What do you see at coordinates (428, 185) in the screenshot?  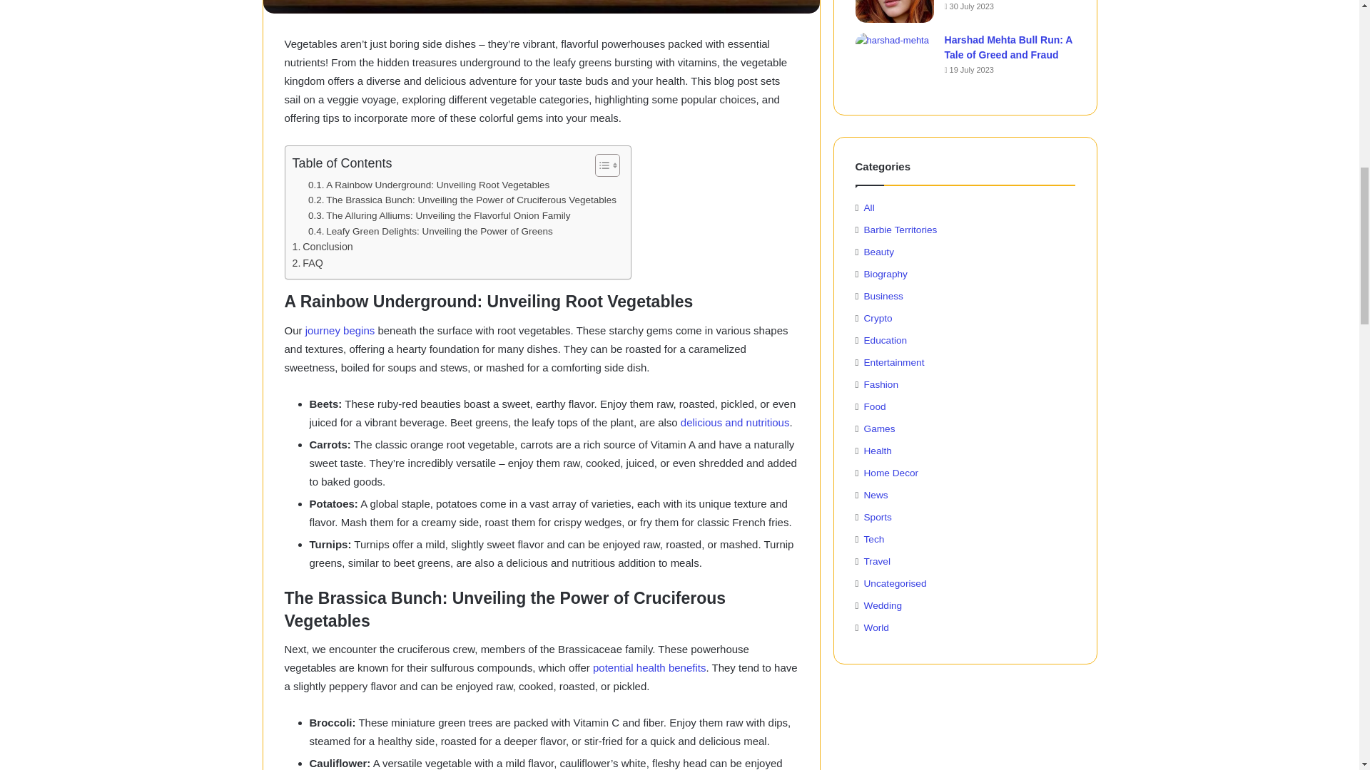 I see `A Rainbow Underground: Unveiling Root Vegetables` at bounding box center [428, 185].